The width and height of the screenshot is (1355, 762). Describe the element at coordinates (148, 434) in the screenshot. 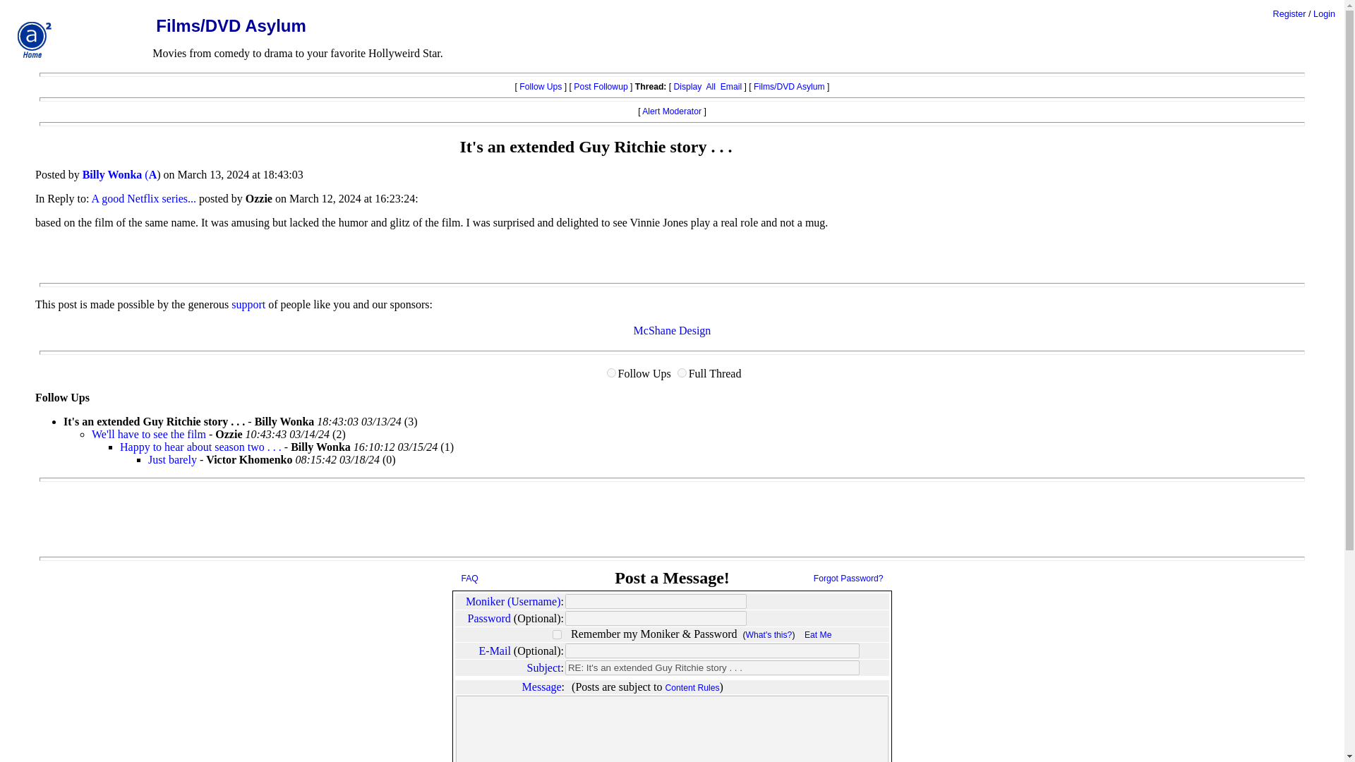

I see `We'll have to see the film` at that location.